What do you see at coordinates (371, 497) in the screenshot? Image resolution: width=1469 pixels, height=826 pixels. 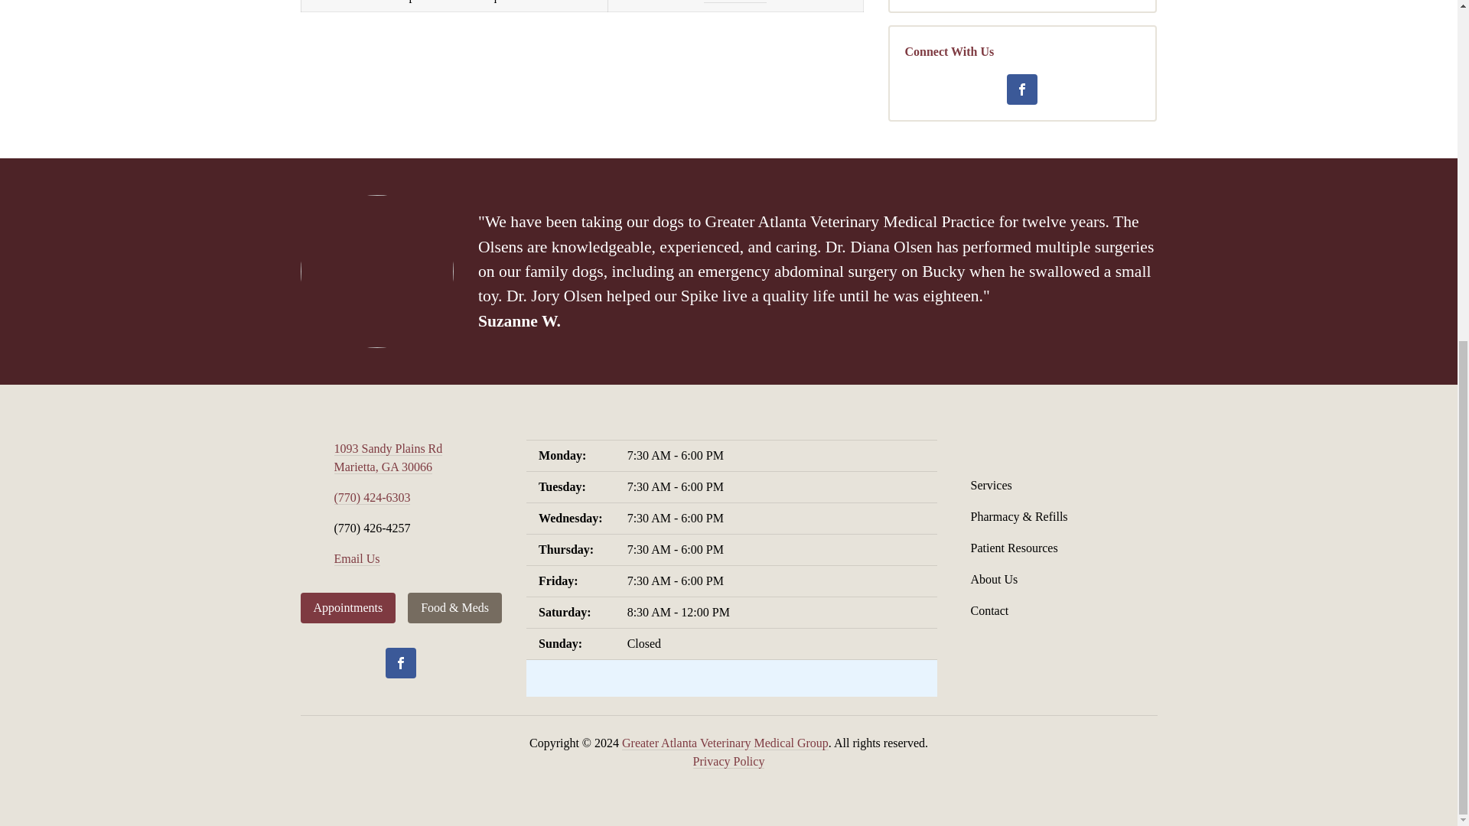 I see `Call Us` at bounding box center [371, 497].